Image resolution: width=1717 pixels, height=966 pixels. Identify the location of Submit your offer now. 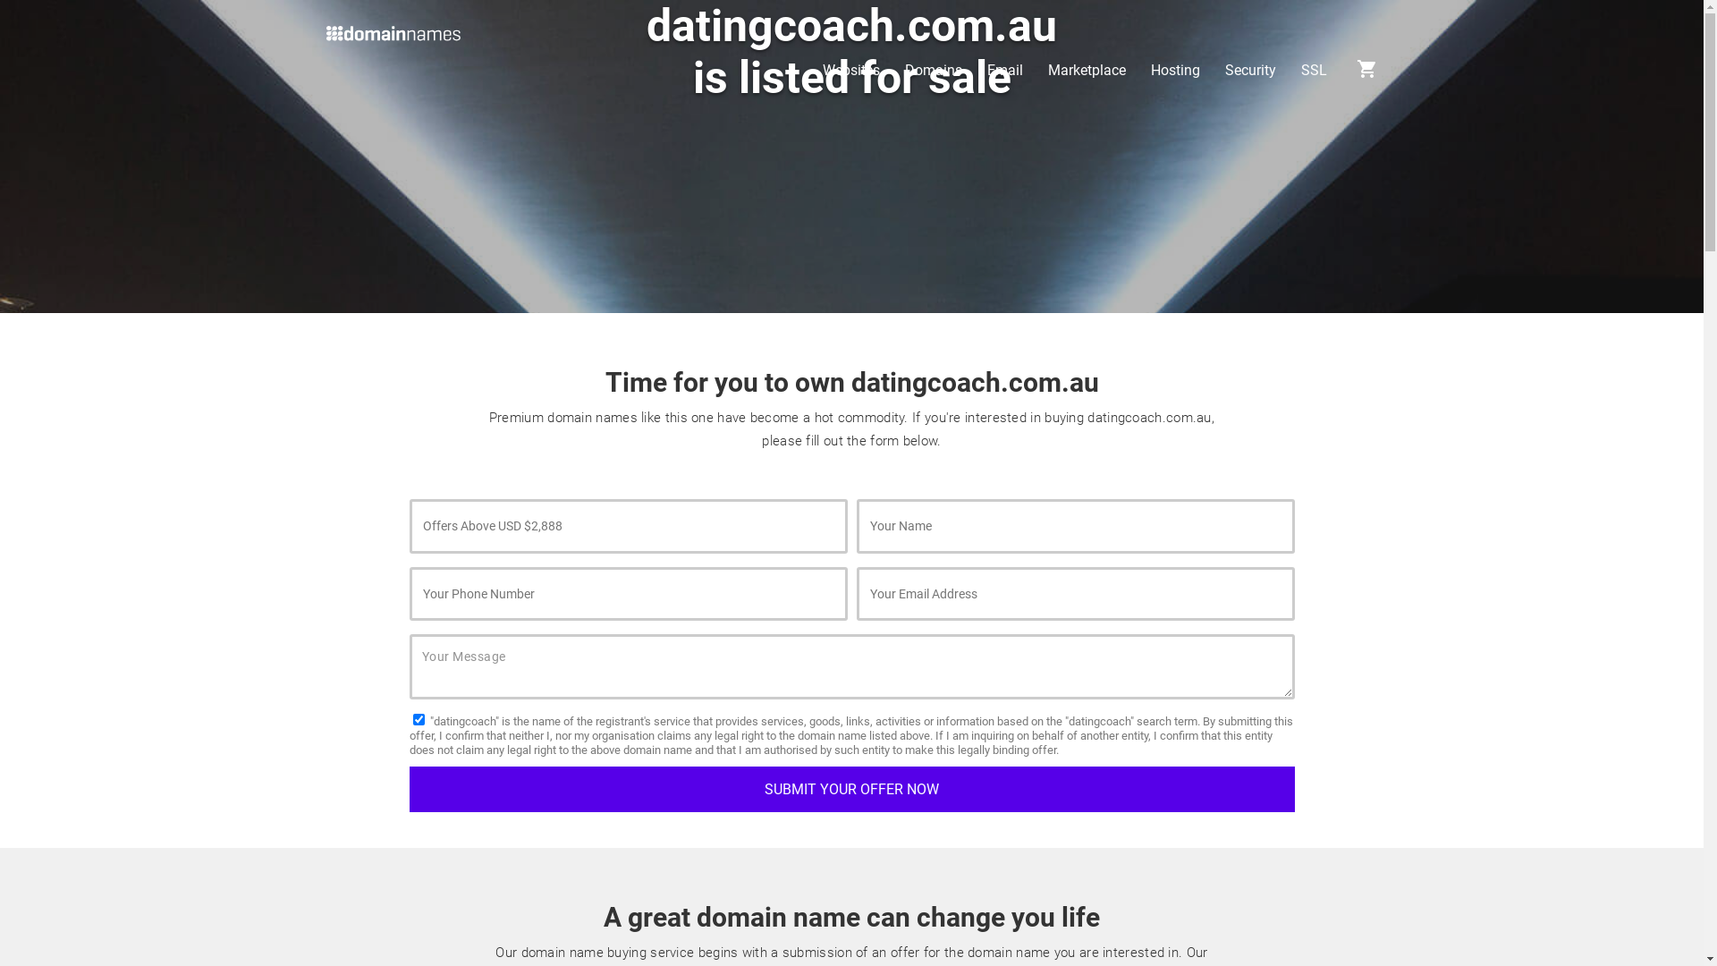
(852, 789).